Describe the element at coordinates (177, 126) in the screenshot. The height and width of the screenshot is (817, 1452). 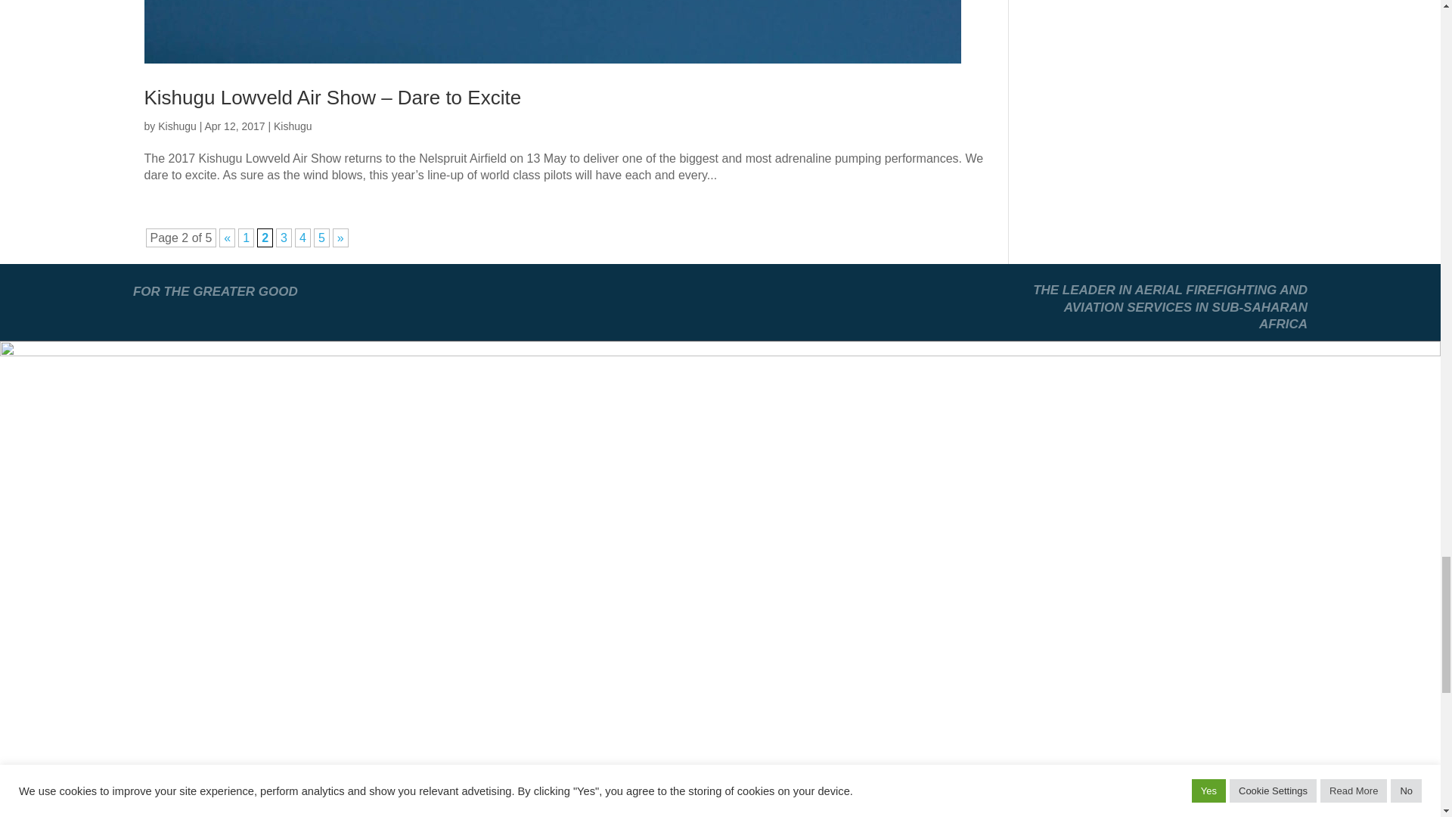
I see `Posts by Kishugu` at that location.